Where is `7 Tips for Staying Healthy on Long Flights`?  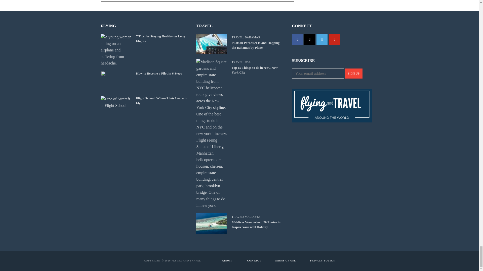 7 Tips for Staying Healthy on Long Flights is located at coordinates (116, 50).